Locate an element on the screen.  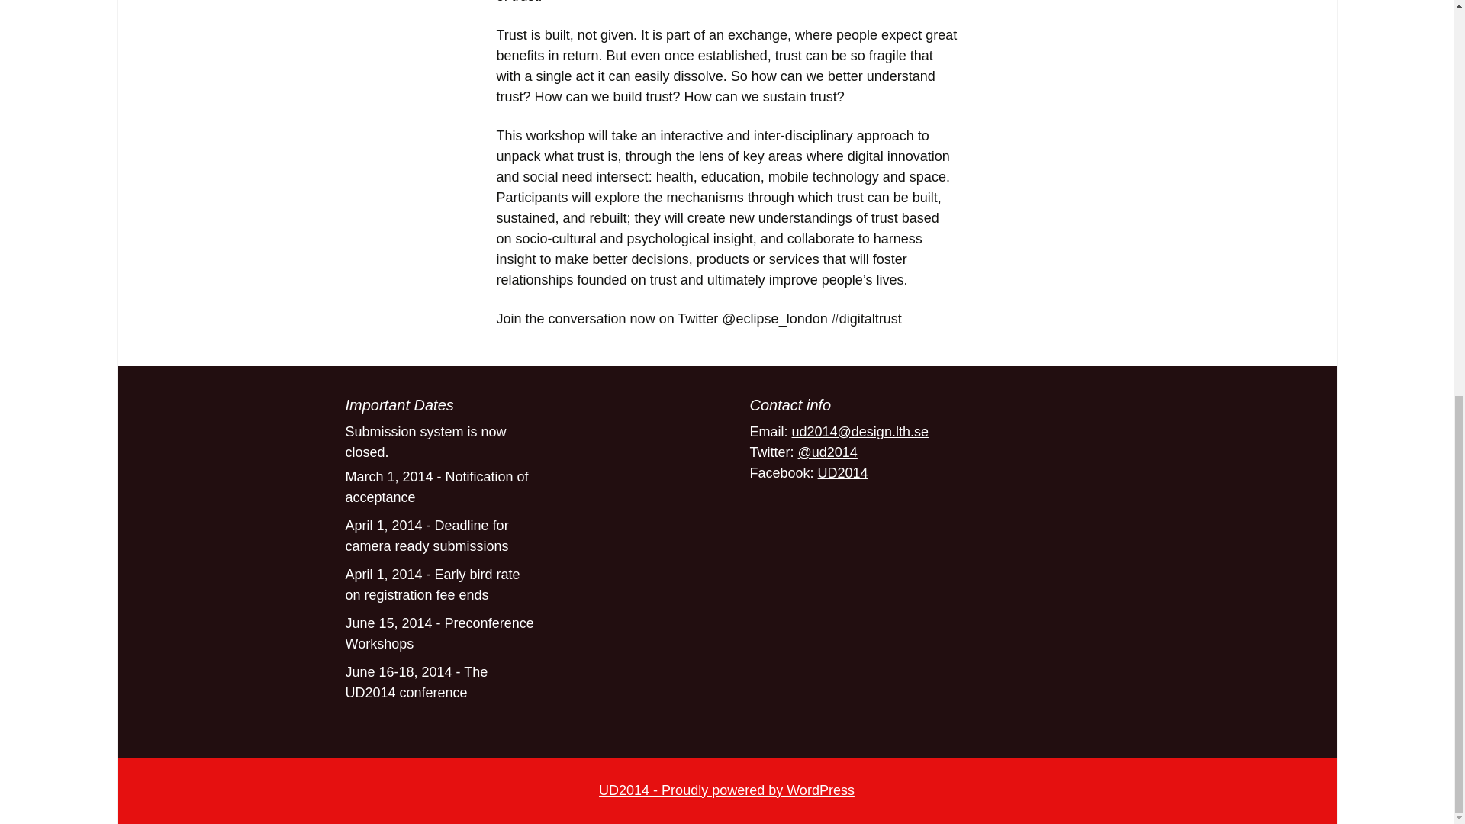
Link to UD2014 on Twitter is located at coordinates (827, 452).